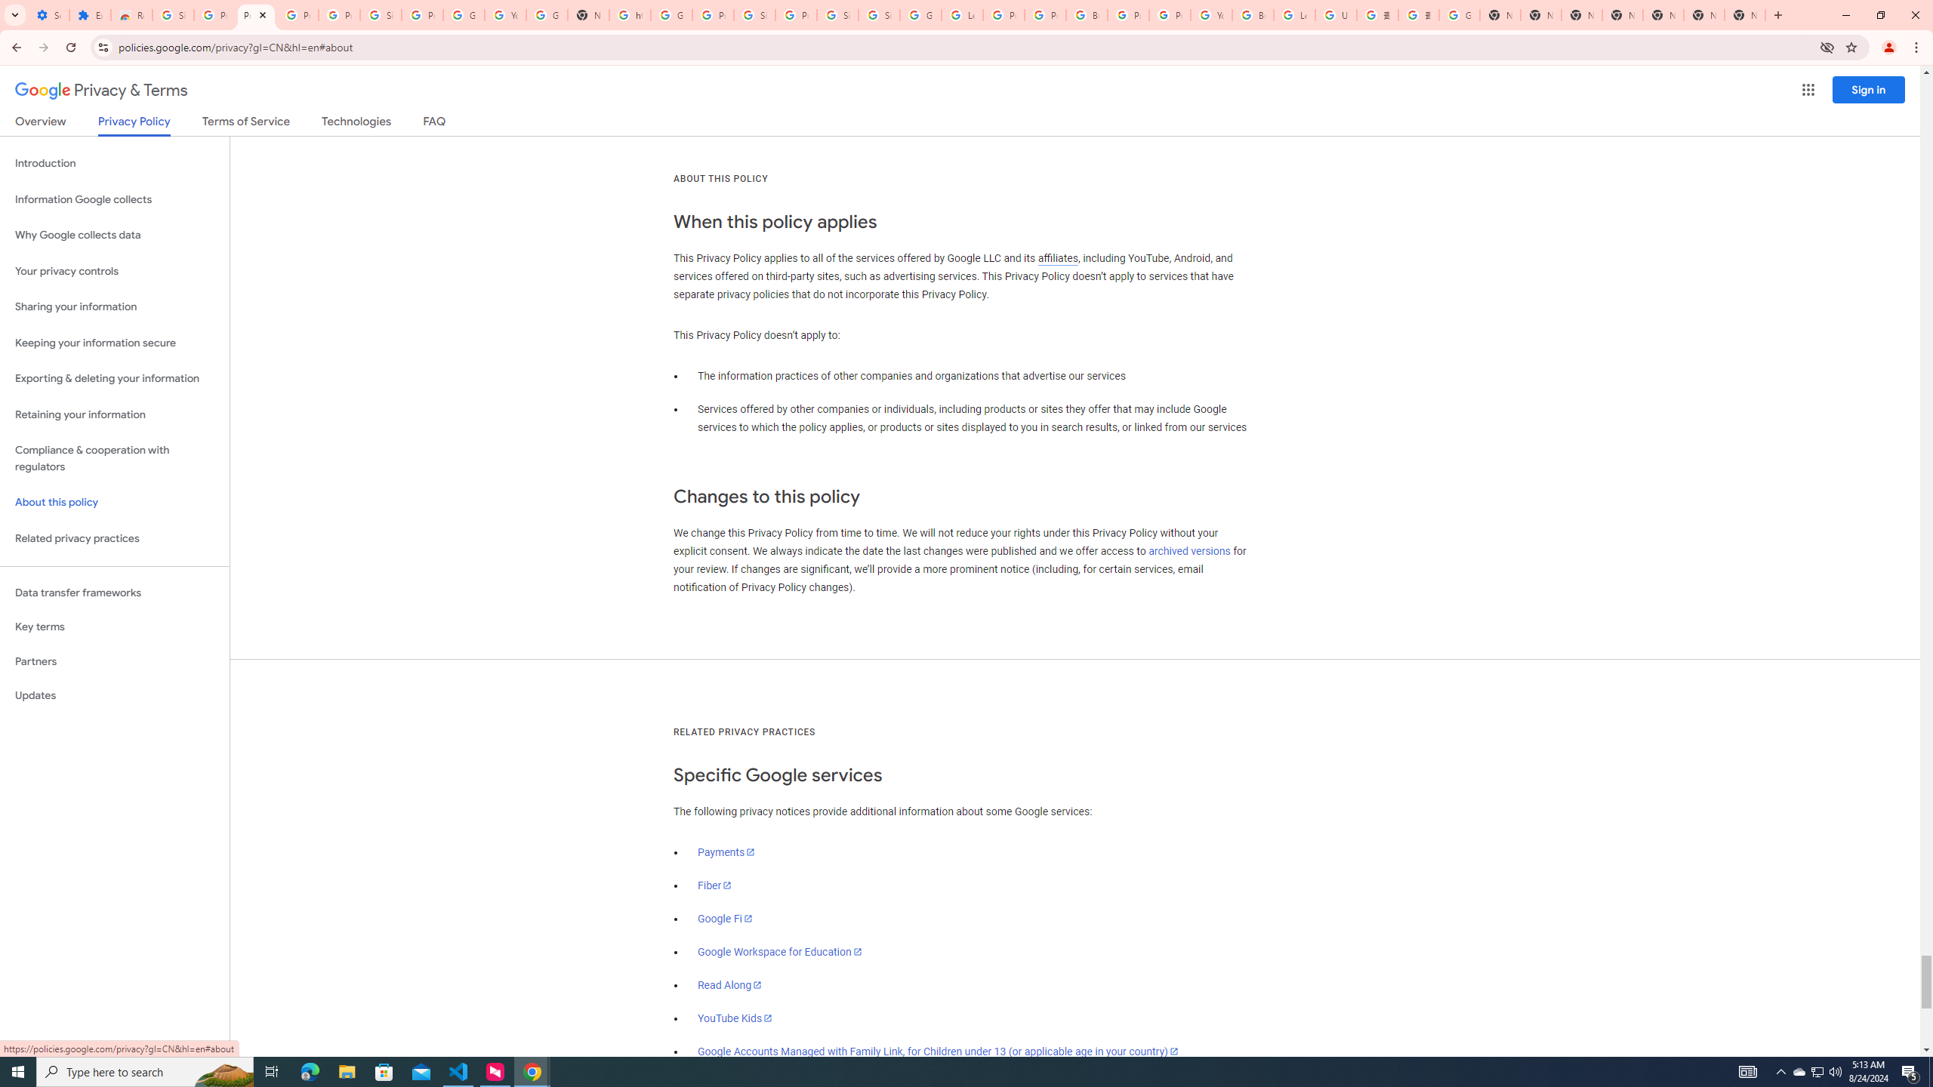 The width and height of the screenshot is (1933, 1087). I want to click on Related privacy practices, so click(115, 538).